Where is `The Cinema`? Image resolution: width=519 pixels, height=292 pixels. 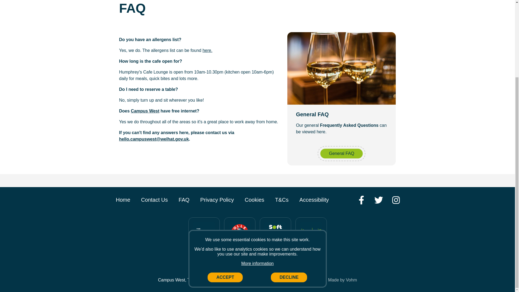
The Cinema is located at coordinates (204, 233).